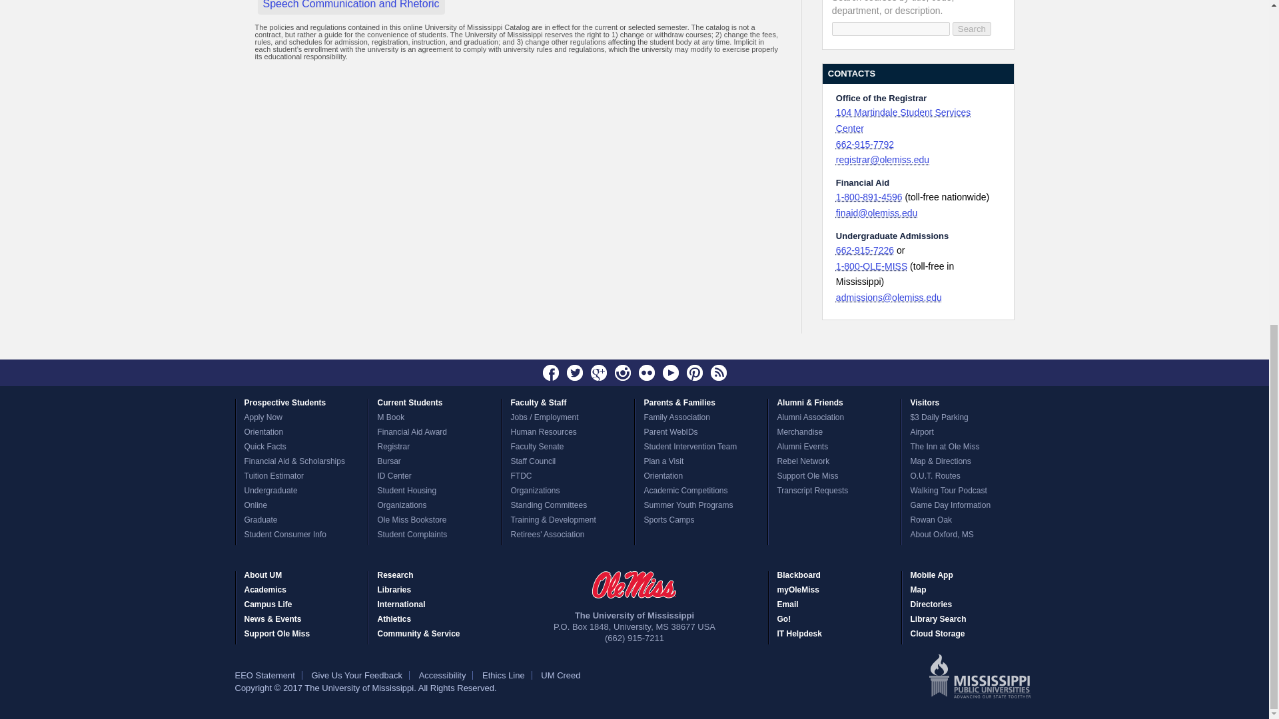  Describe the element at coordinates (551, 373) in the screenshot. I see `Facebook` at that location.